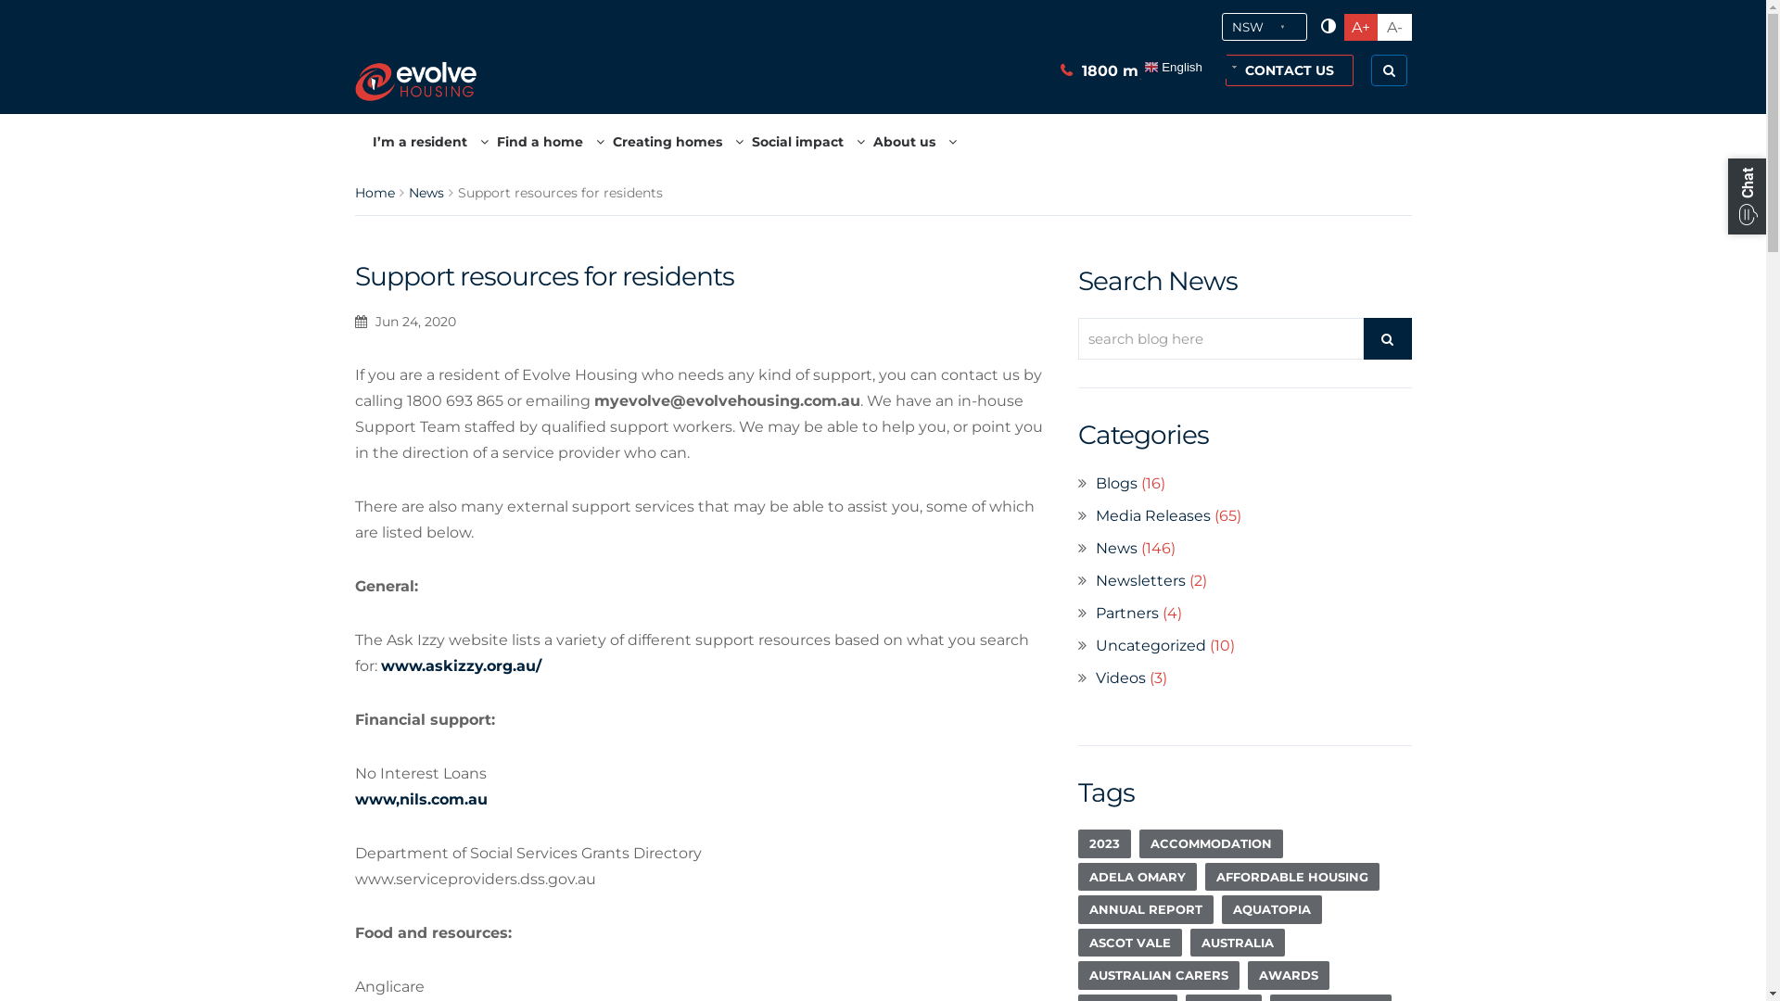  I want to click on A-, so click(1394, 26).